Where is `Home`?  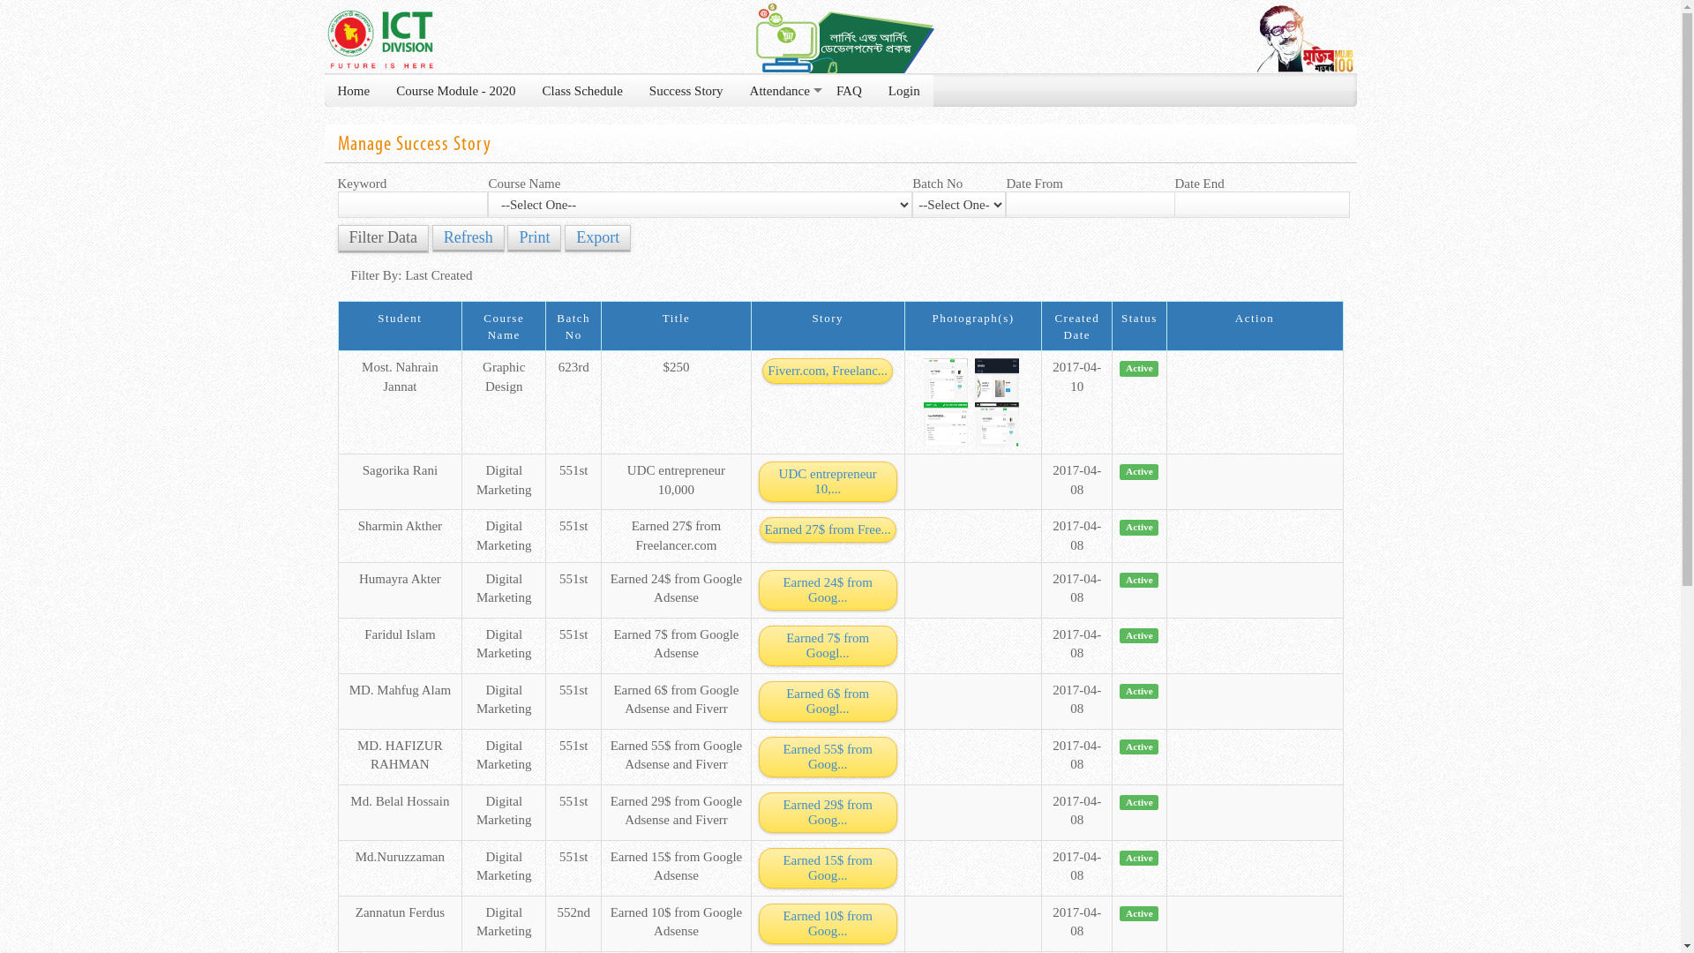
Home is located at coordinates (355, 91).